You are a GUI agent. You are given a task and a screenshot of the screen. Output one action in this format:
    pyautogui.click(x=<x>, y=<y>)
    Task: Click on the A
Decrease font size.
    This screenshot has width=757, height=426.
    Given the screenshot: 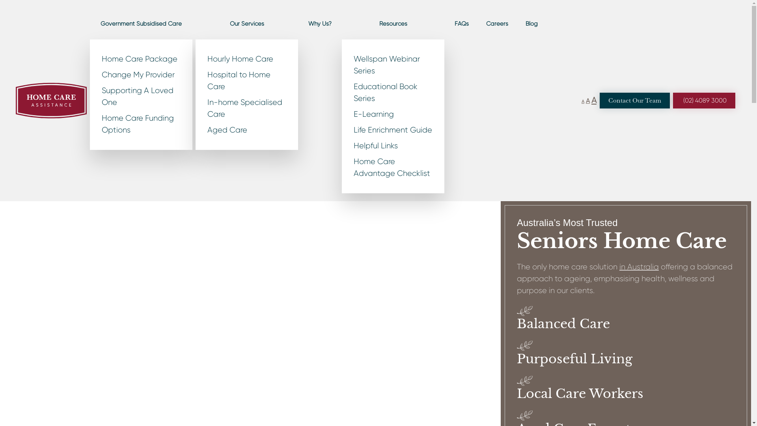 What is the action you would take?
    pyautogui.click(x=583, y=102)
    